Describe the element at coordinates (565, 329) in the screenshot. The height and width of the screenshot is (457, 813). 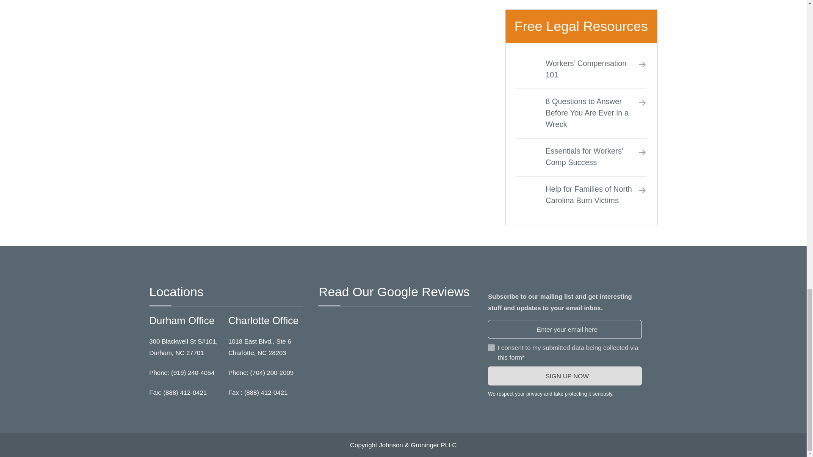
I see `Enter your email here` at that location.